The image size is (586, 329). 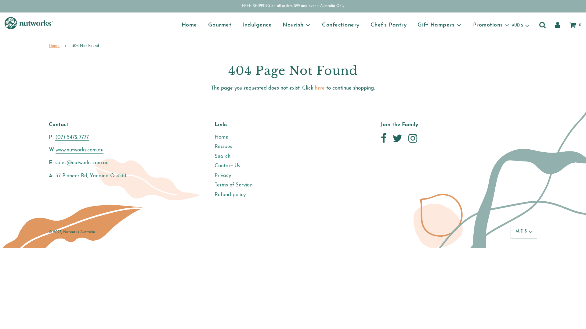 What do you see at coordinates (491, 25) in the screenshot?
I see `Promotions` at bounding box center [491, 25].